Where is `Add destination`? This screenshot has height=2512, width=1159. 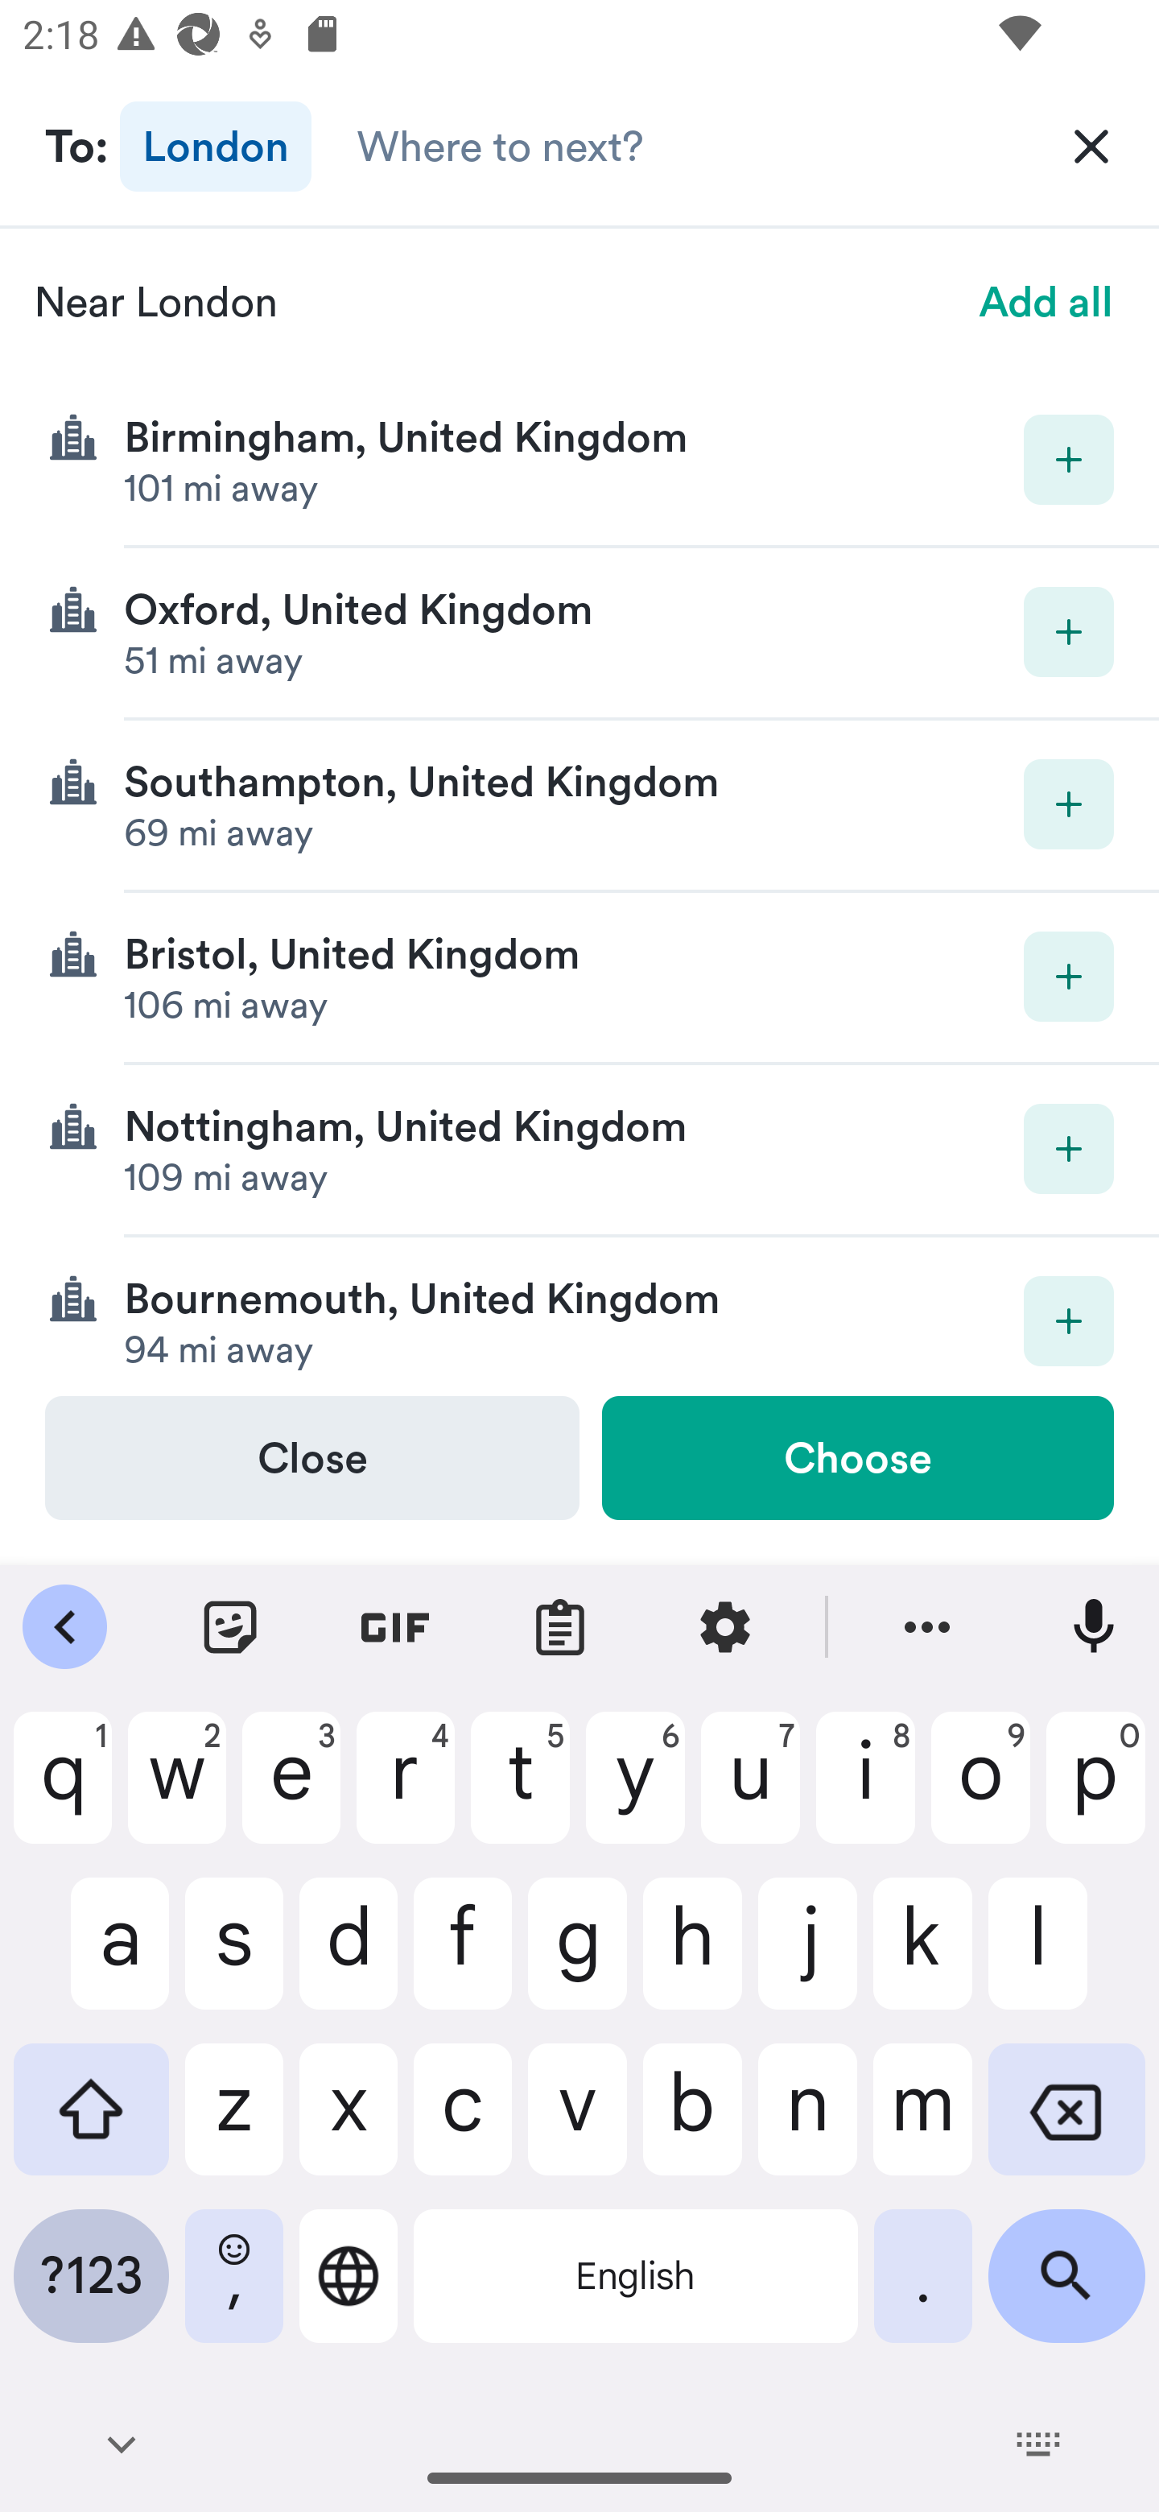
Add destination is located at coordinates (1069, 977).